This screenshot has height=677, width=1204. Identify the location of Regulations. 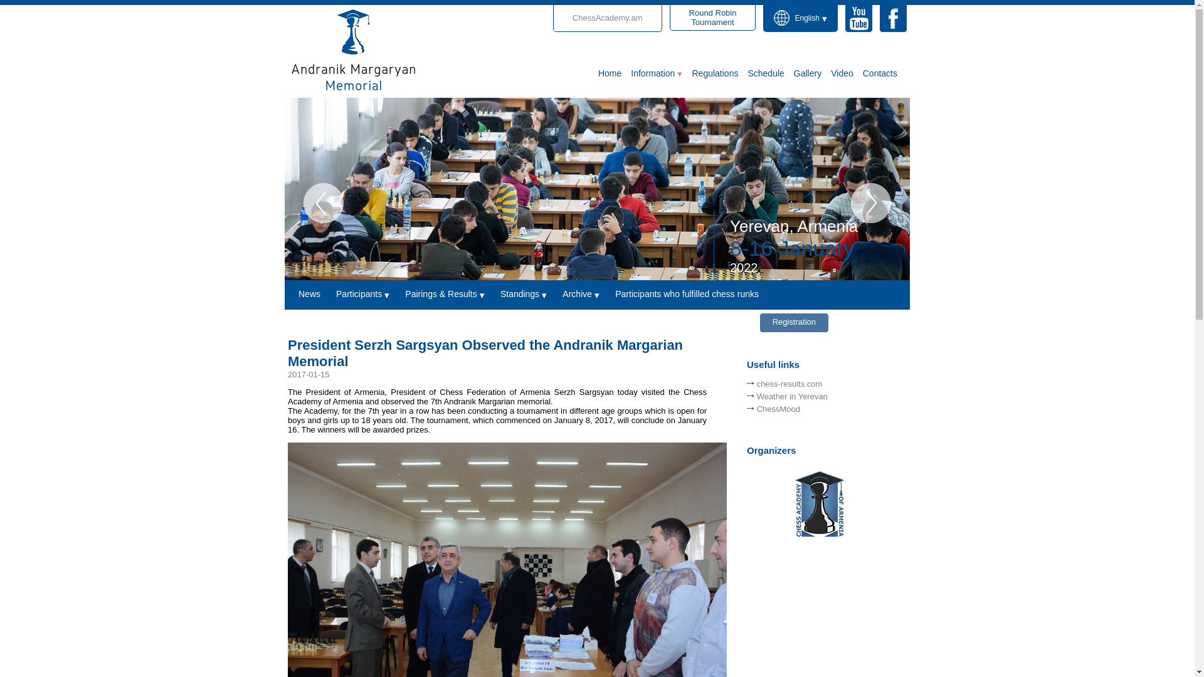
(661, 73).